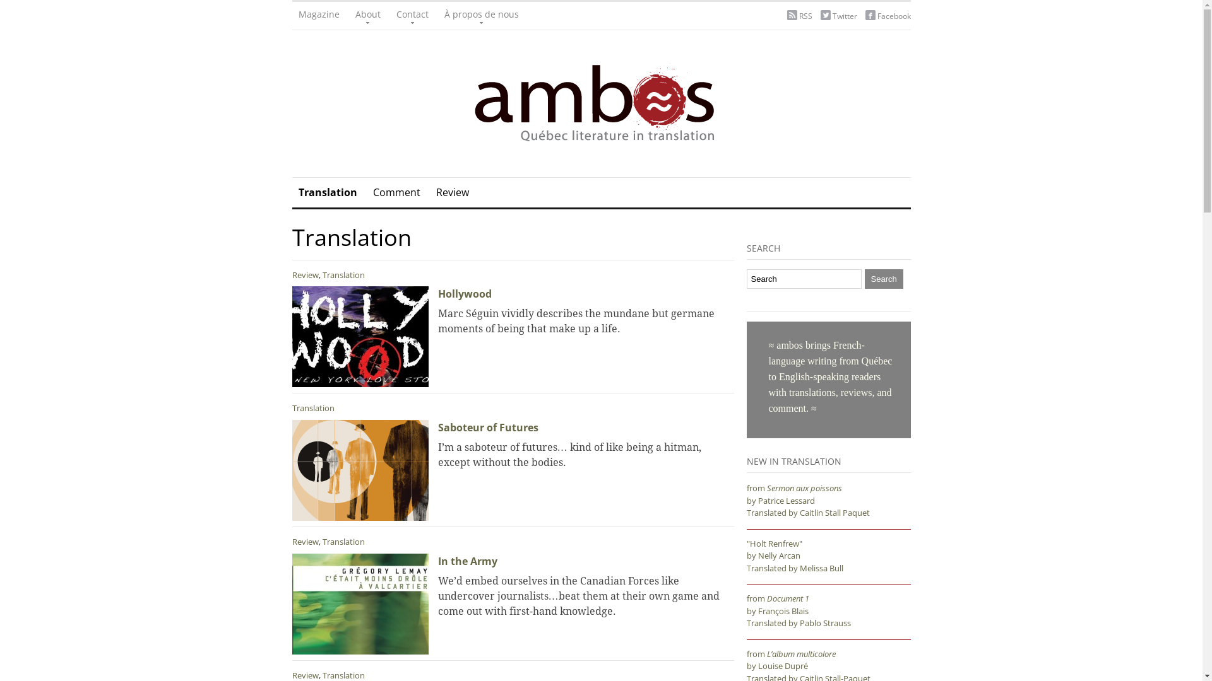  Describe the element at coordinates (894, 16) in the screenshot. I see `Facebook` at that location.